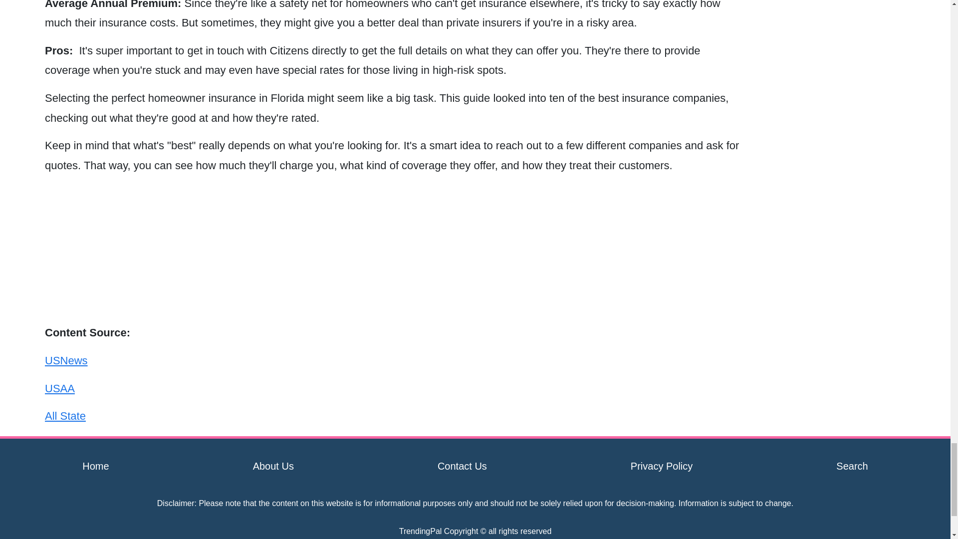  What do you see at coordinates (273, 466) in the screenshot?
I see `About Us` at bounding box center [273, 466].